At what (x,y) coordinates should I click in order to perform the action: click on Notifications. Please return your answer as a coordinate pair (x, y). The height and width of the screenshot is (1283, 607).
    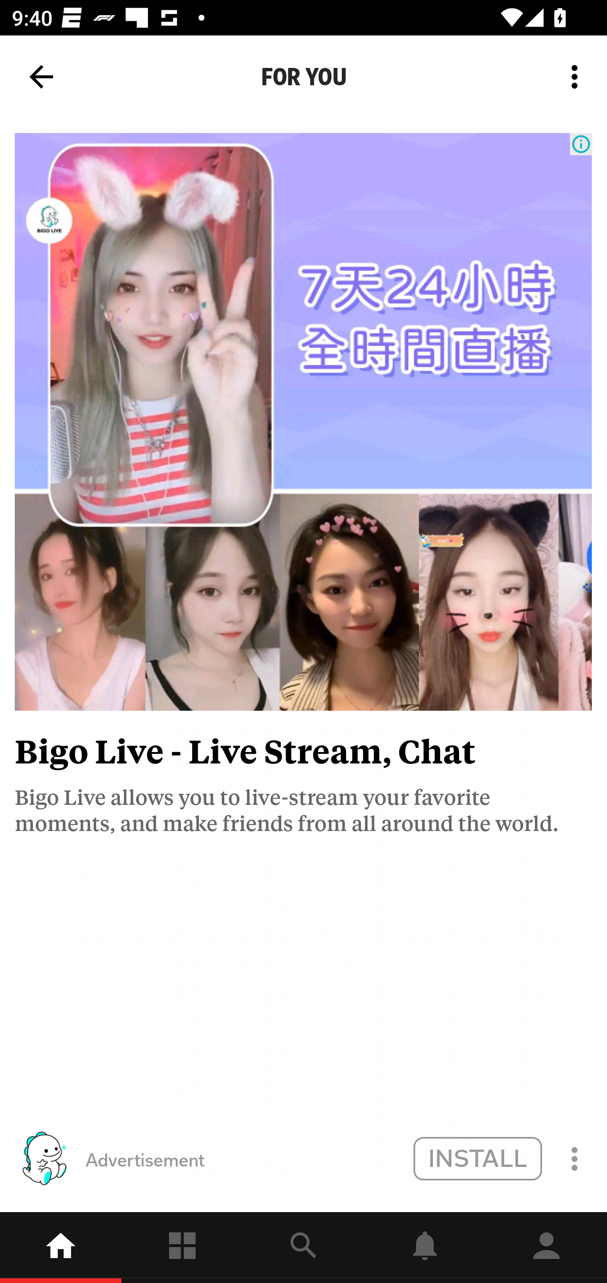
    Looking at the image, I should click on (425, 1248).